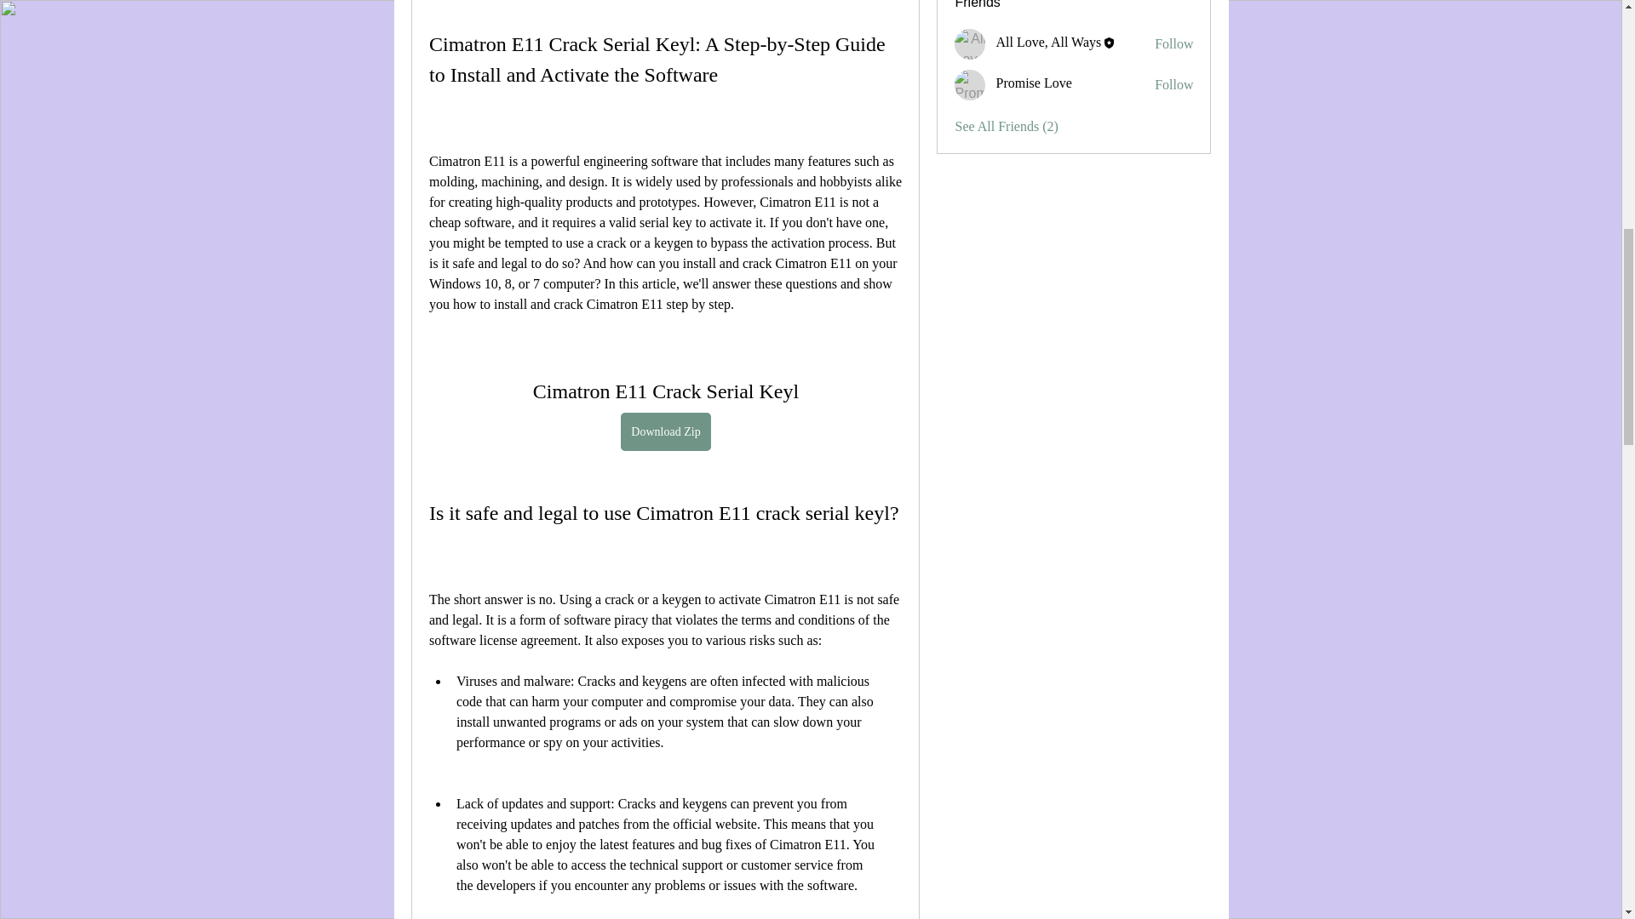 The image size is (1635, 919). Describe the element at coordinates (970, 85) in the screenshot. I see `Promise Love` at that location.